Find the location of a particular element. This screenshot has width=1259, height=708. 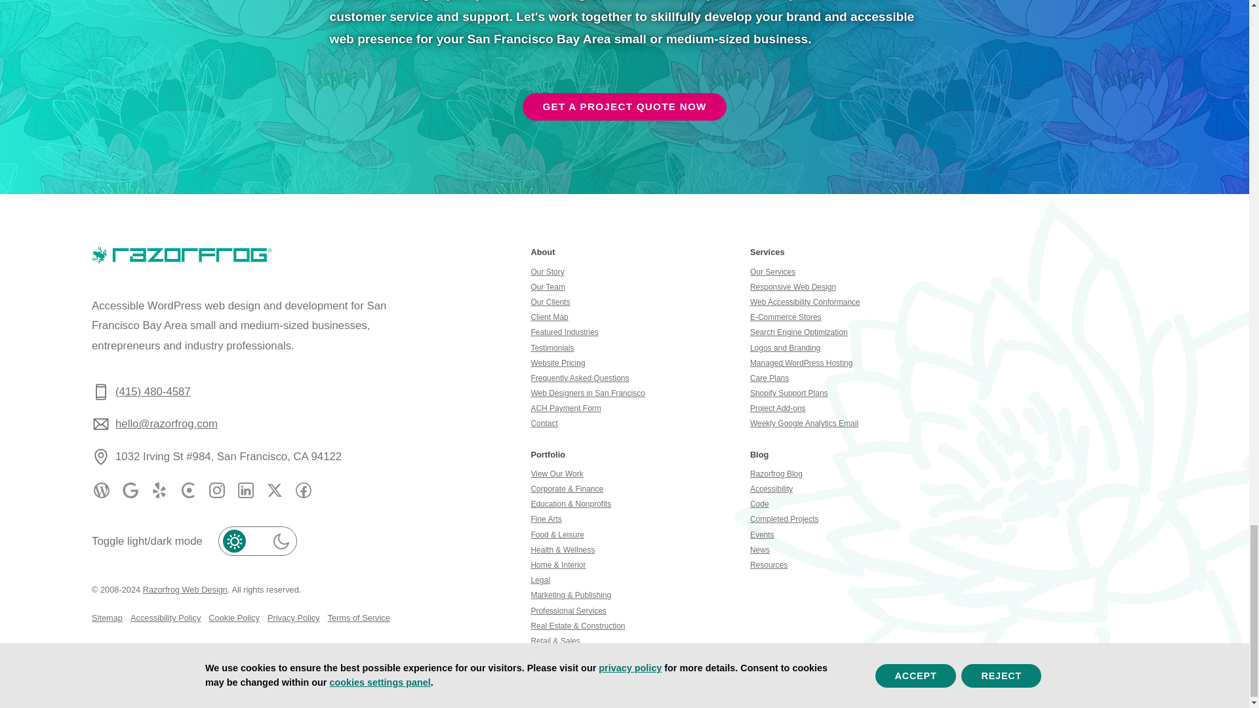

X Company Account is located at coordinates (274, 490).